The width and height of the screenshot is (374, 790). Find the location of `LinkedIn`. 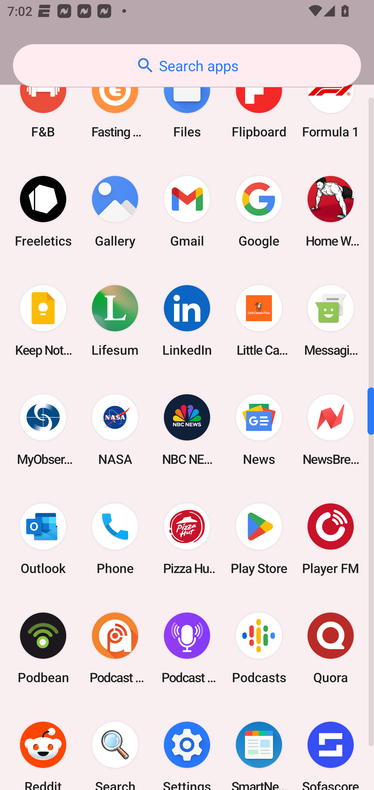

LinkedIn is located at coordinates (187, 321).